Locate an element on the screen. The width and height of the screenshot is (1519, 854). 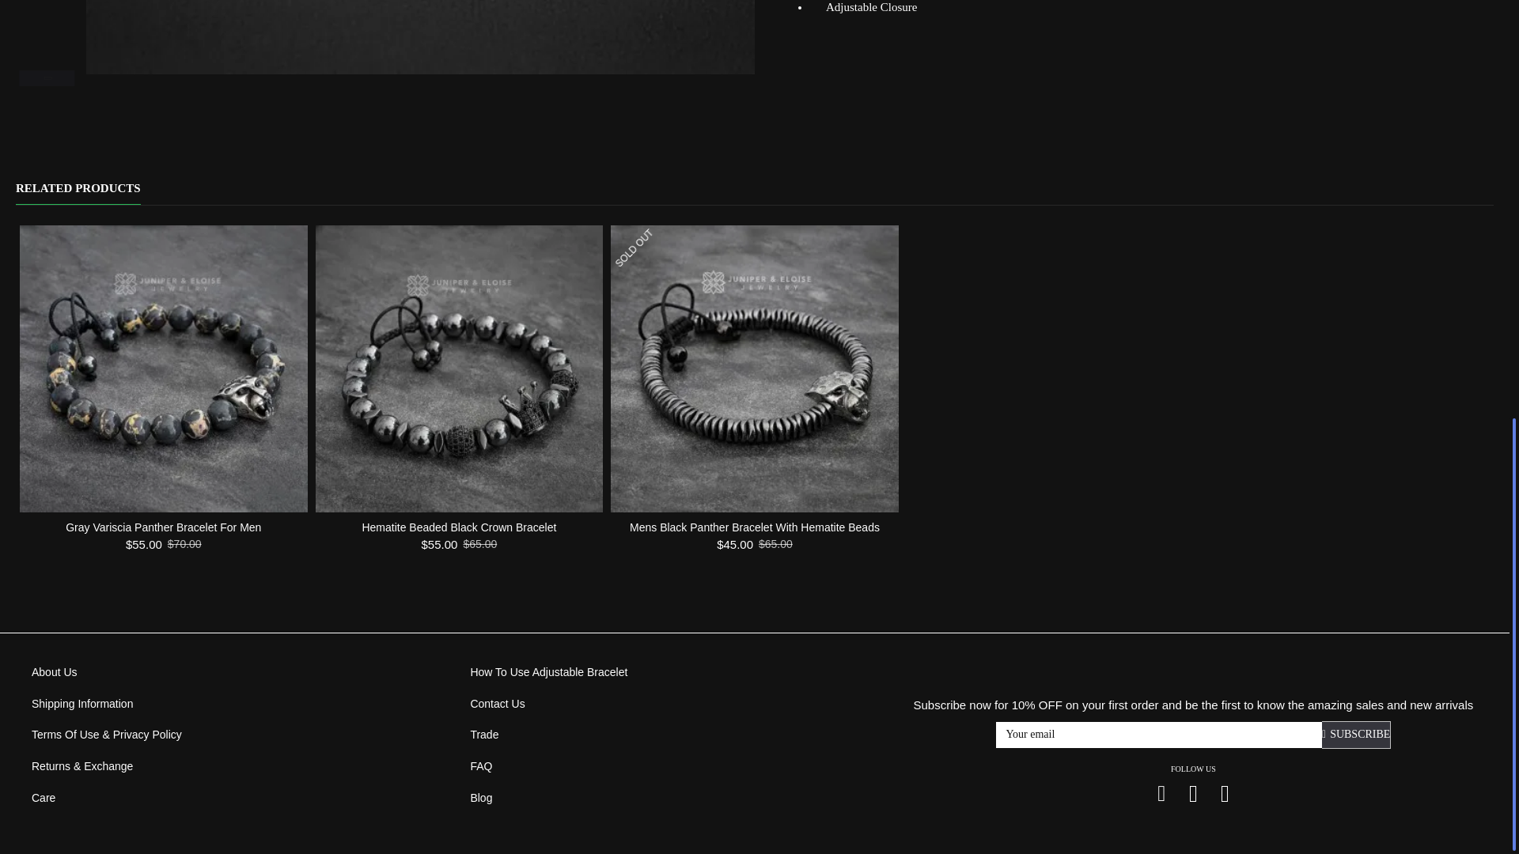
Mens Black Panther Bracelet With Hematite Beads is located at coordinates (755, 369).